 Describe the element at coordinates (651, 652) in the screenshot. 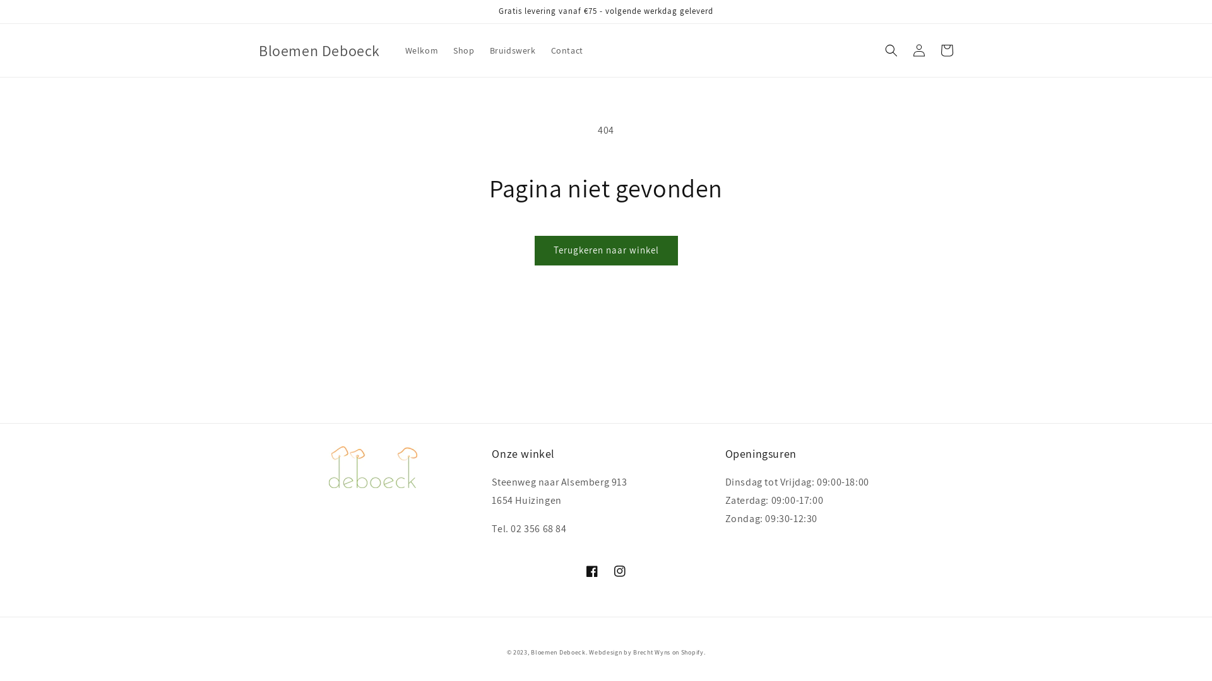

I see `Brecht Wyns` at that location.